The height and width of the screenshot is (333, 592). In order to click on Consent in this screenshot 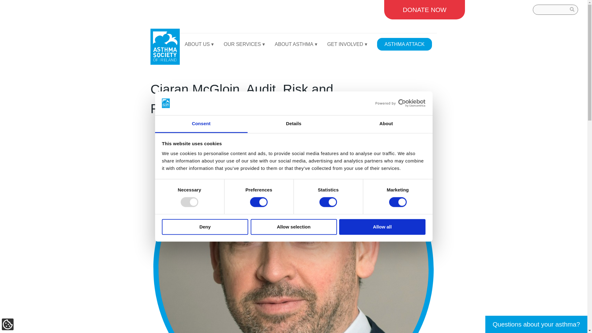, I will do `click(201, 124)`.